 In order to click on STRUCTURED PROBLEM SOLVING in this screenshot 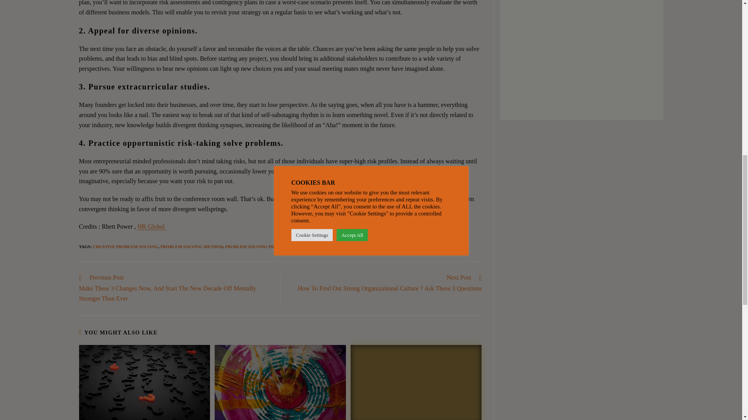, I will do `click(326, 247)`.